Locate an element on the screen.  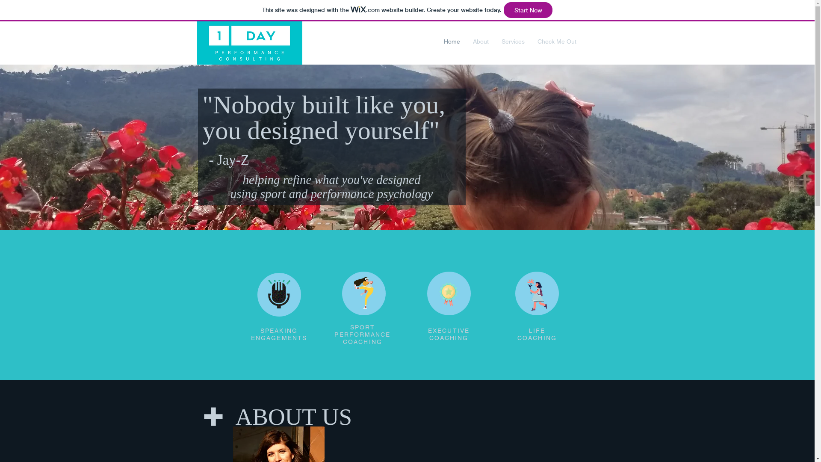
Services is located at coordinates (513, 41).